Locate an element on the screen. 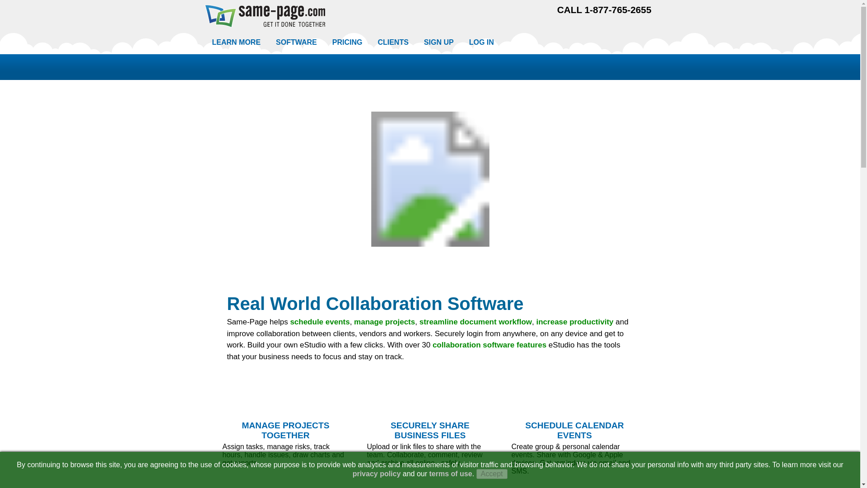 This screenshot has height=488, width=867. LOG IN is located at coordinates (481, 42).